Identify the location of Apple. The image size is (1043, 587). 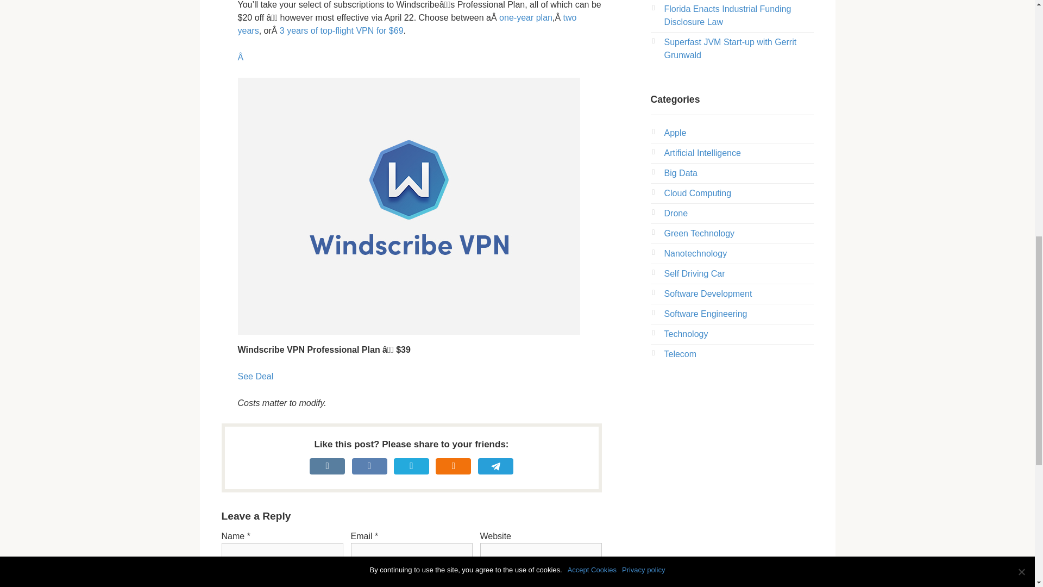
(675, 133).